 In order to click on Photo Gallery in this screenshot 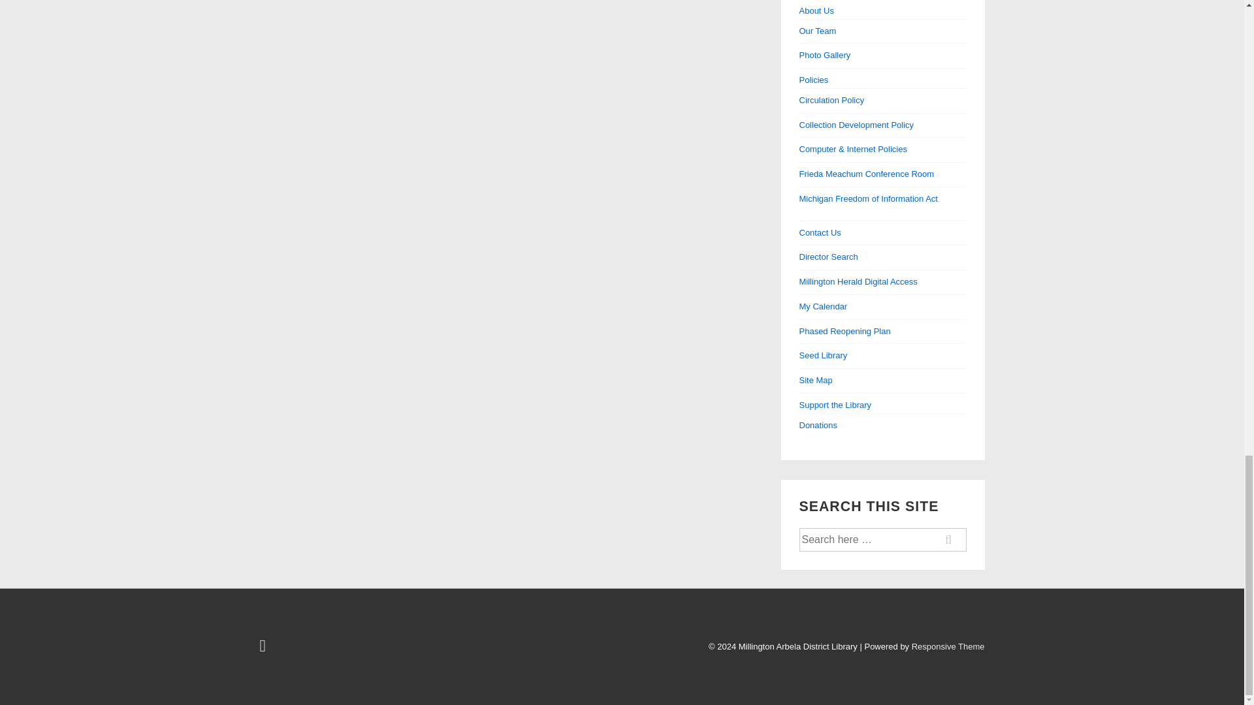, I will do `click(826, 55)`.